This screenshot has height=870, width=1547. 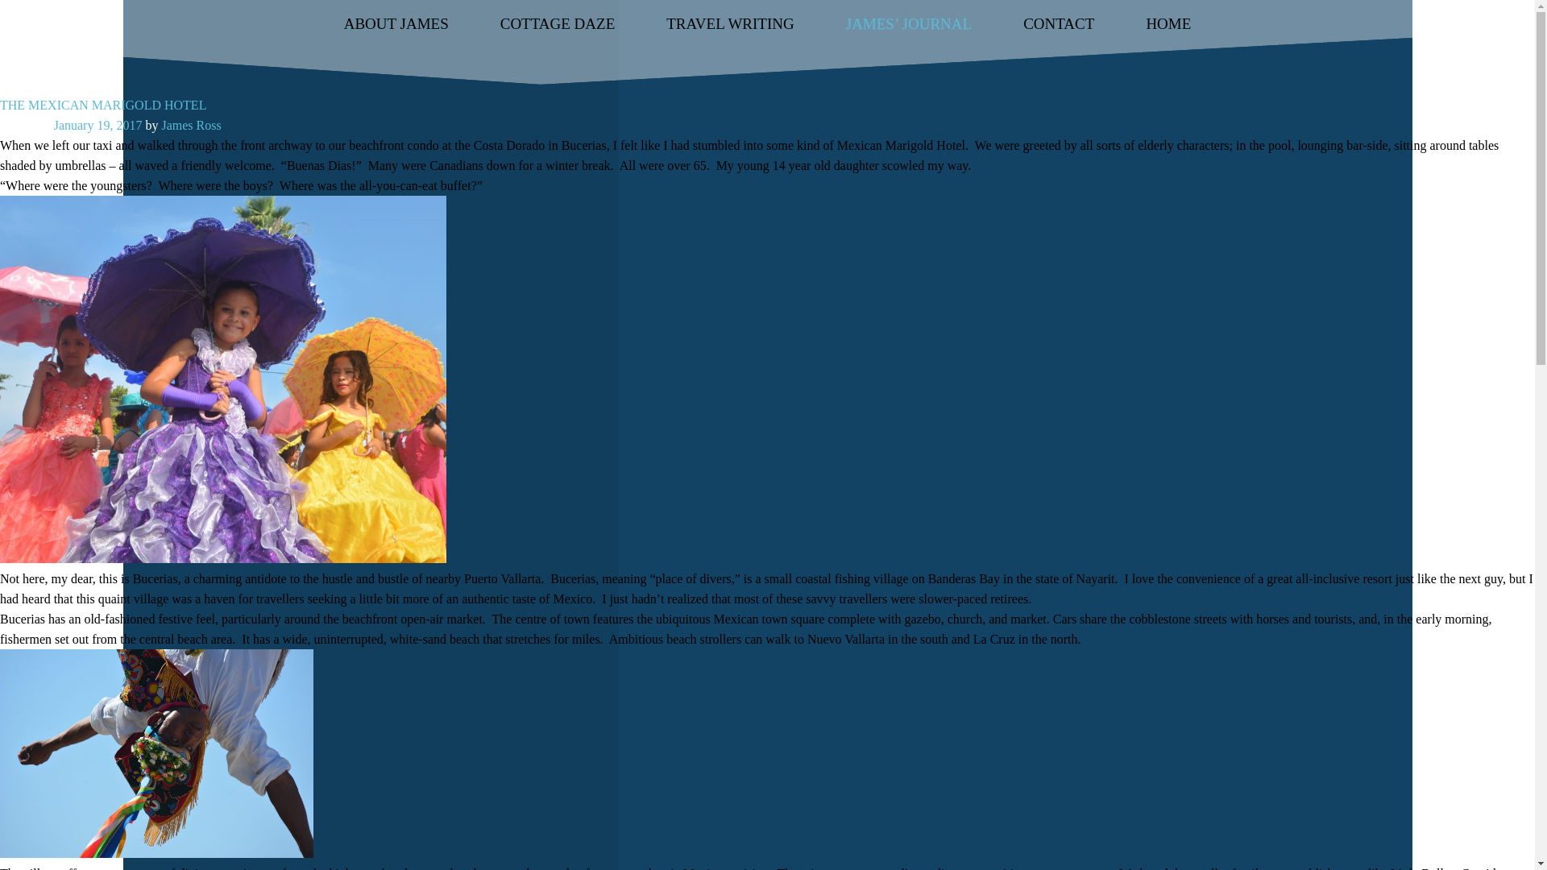 What do you see at coordinates (730, 23) in the screenshot?
I see `TRAVEL WRITING` at bounding box center [730, 23].